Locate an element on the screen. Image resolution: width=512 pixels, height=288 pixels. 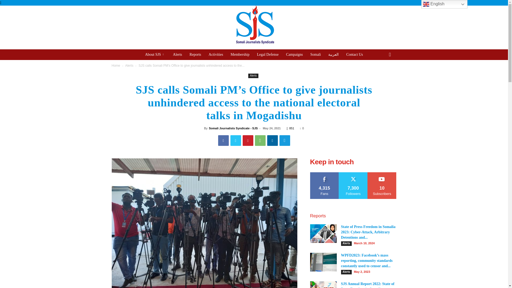
Legal Defense is located at coordinates (268, 54).